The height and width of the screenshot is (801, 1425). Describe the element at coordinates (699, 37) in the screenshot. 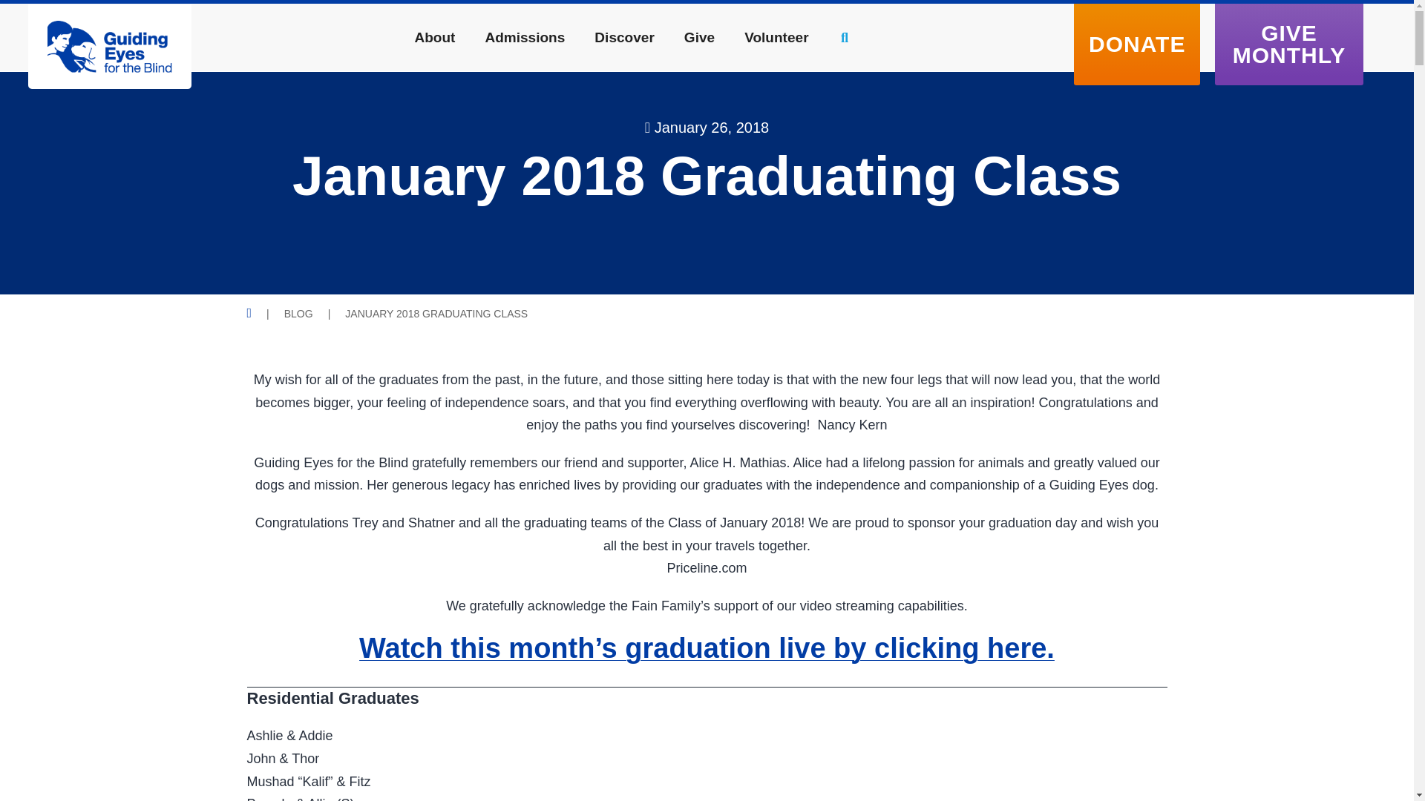

I see `Give` at that location.